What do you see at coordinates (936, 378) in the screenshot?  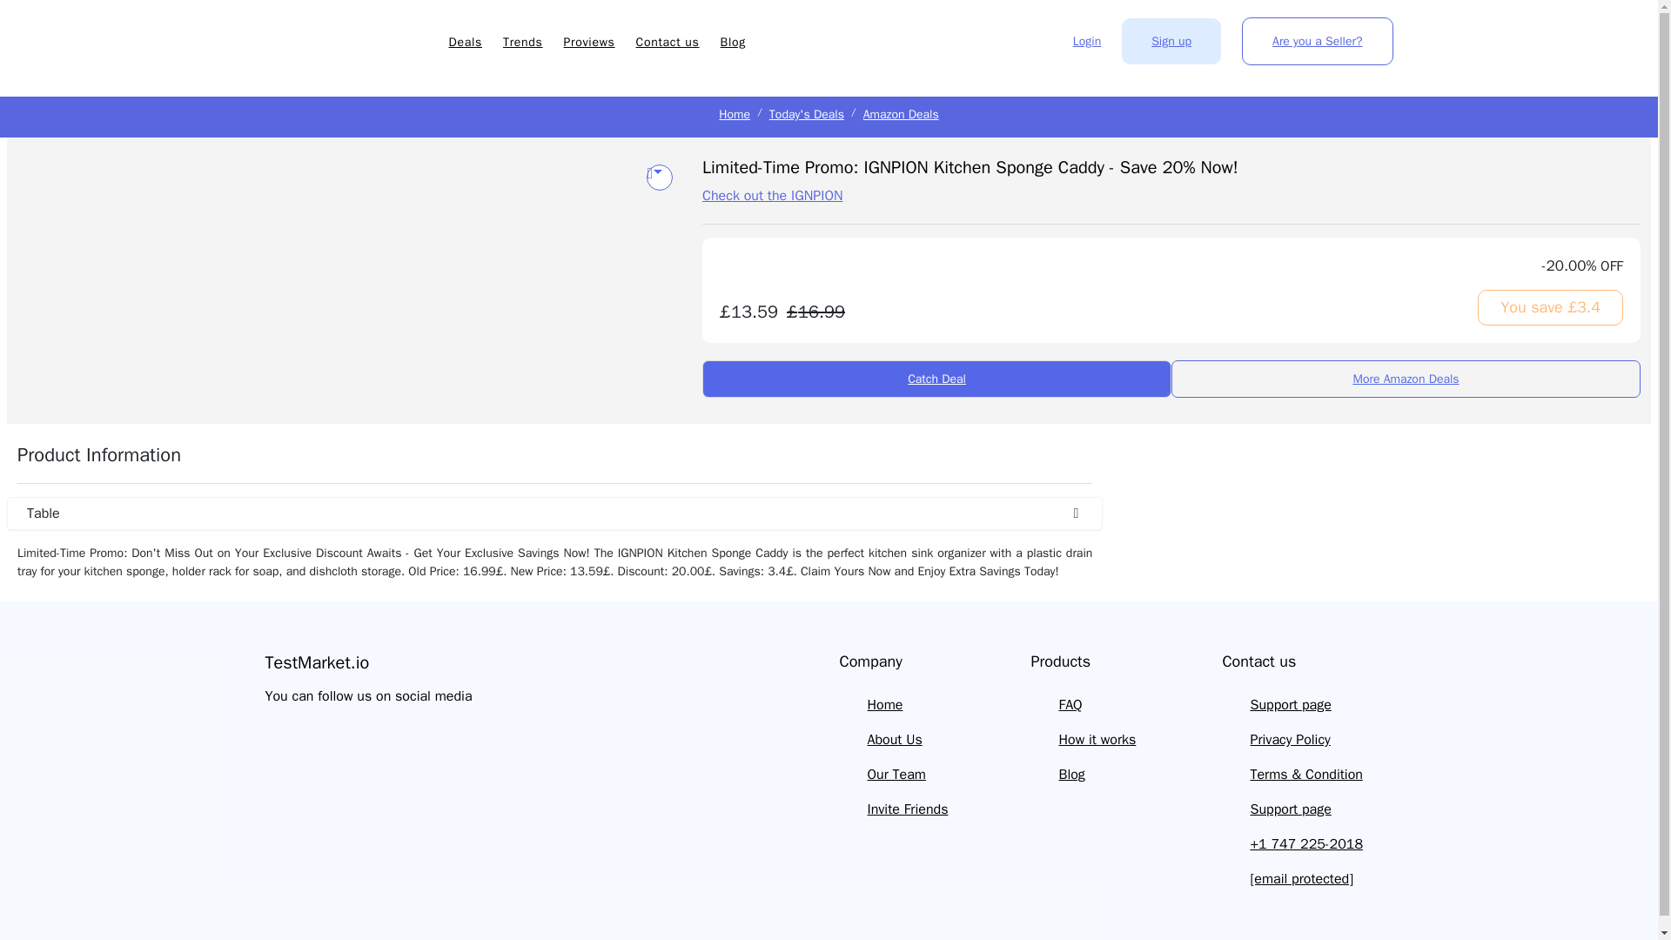 I see `Catch Deal` at bounding box center [936, 378].